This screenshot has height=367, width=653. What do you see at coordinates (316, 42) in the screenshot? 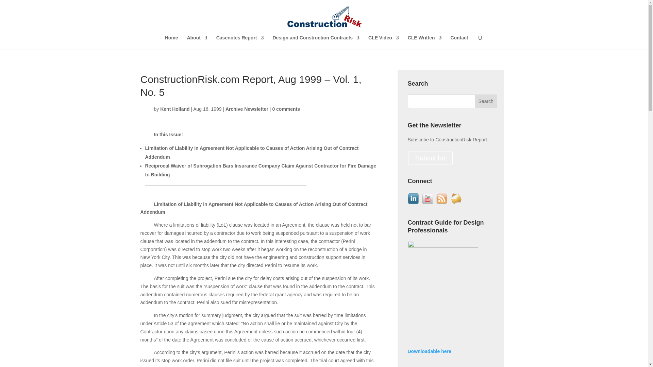
I see `Design and Construction Contracts` at bounding box center [316, 42].